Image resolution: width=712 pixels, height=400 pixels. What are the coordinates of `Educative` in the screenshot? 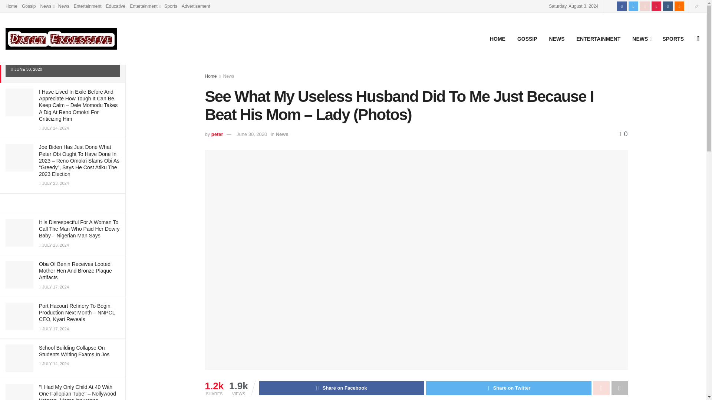 It's located at (116, 6).